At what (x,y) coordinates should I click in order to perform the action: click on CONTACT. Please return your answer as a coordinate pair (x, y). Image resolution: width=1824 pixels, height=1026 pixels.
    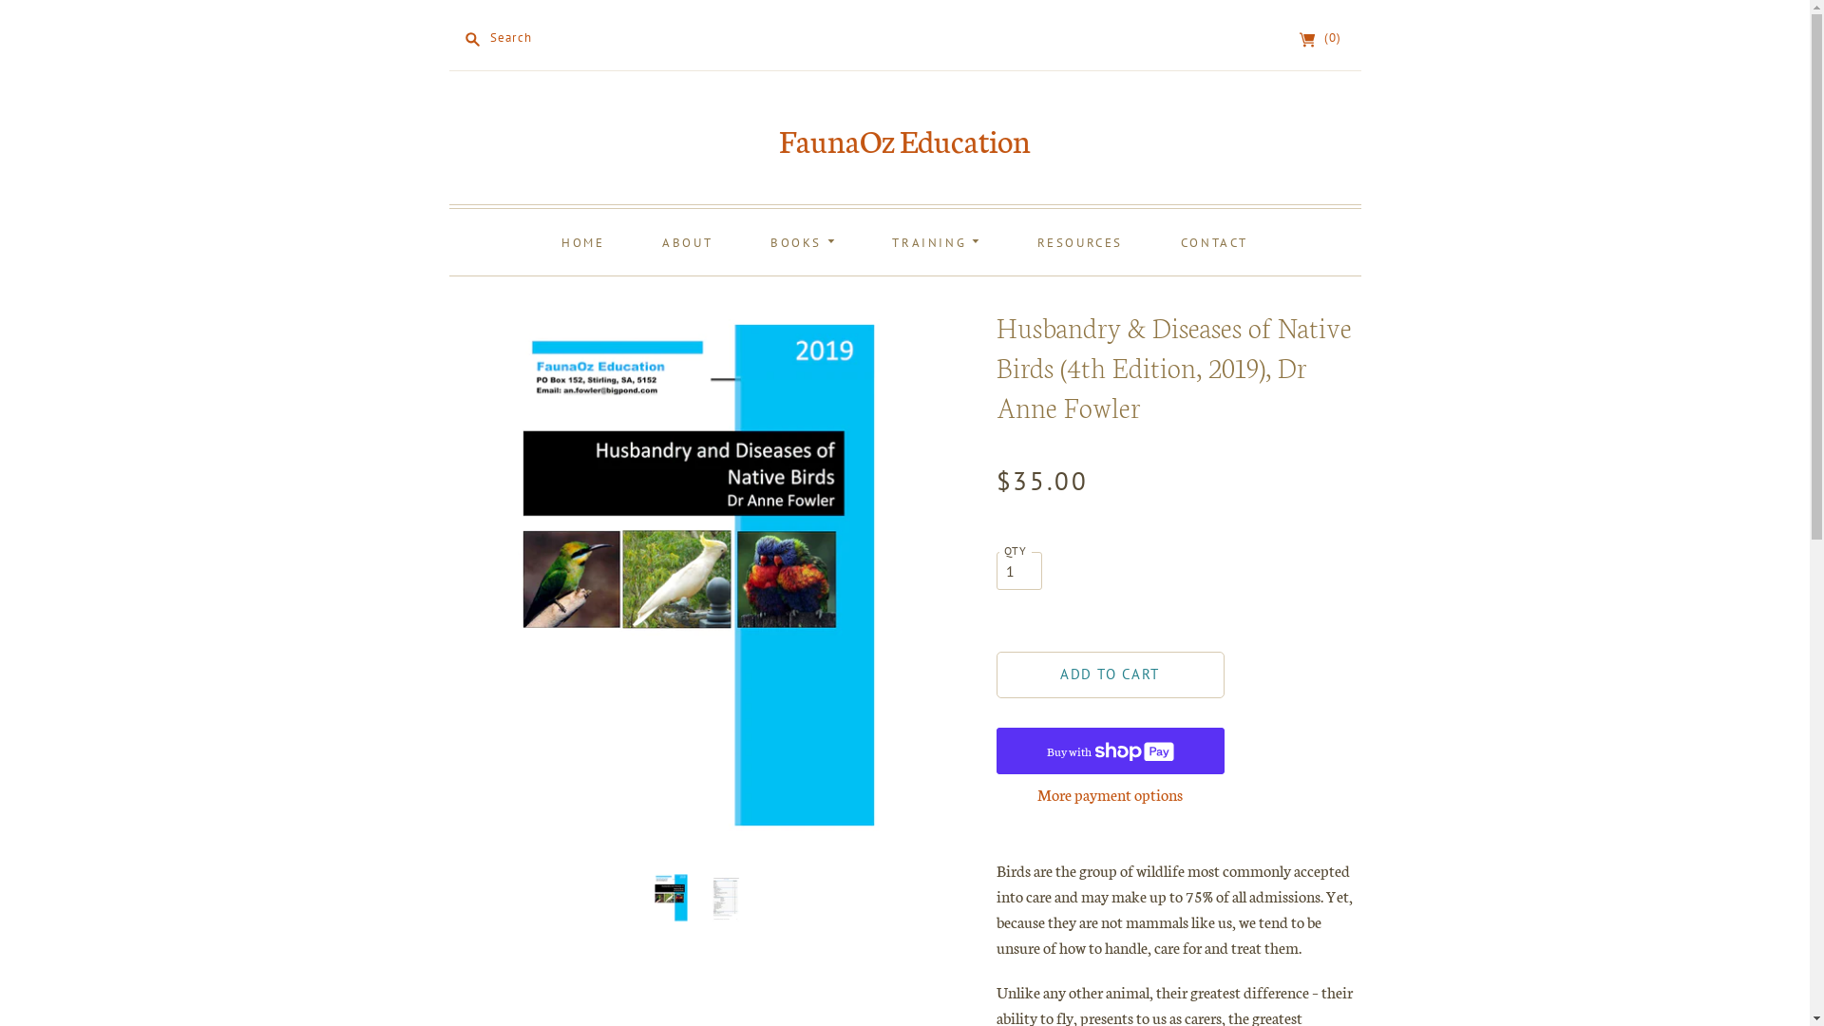
    Looking at the image, I should click on (1214, 242).